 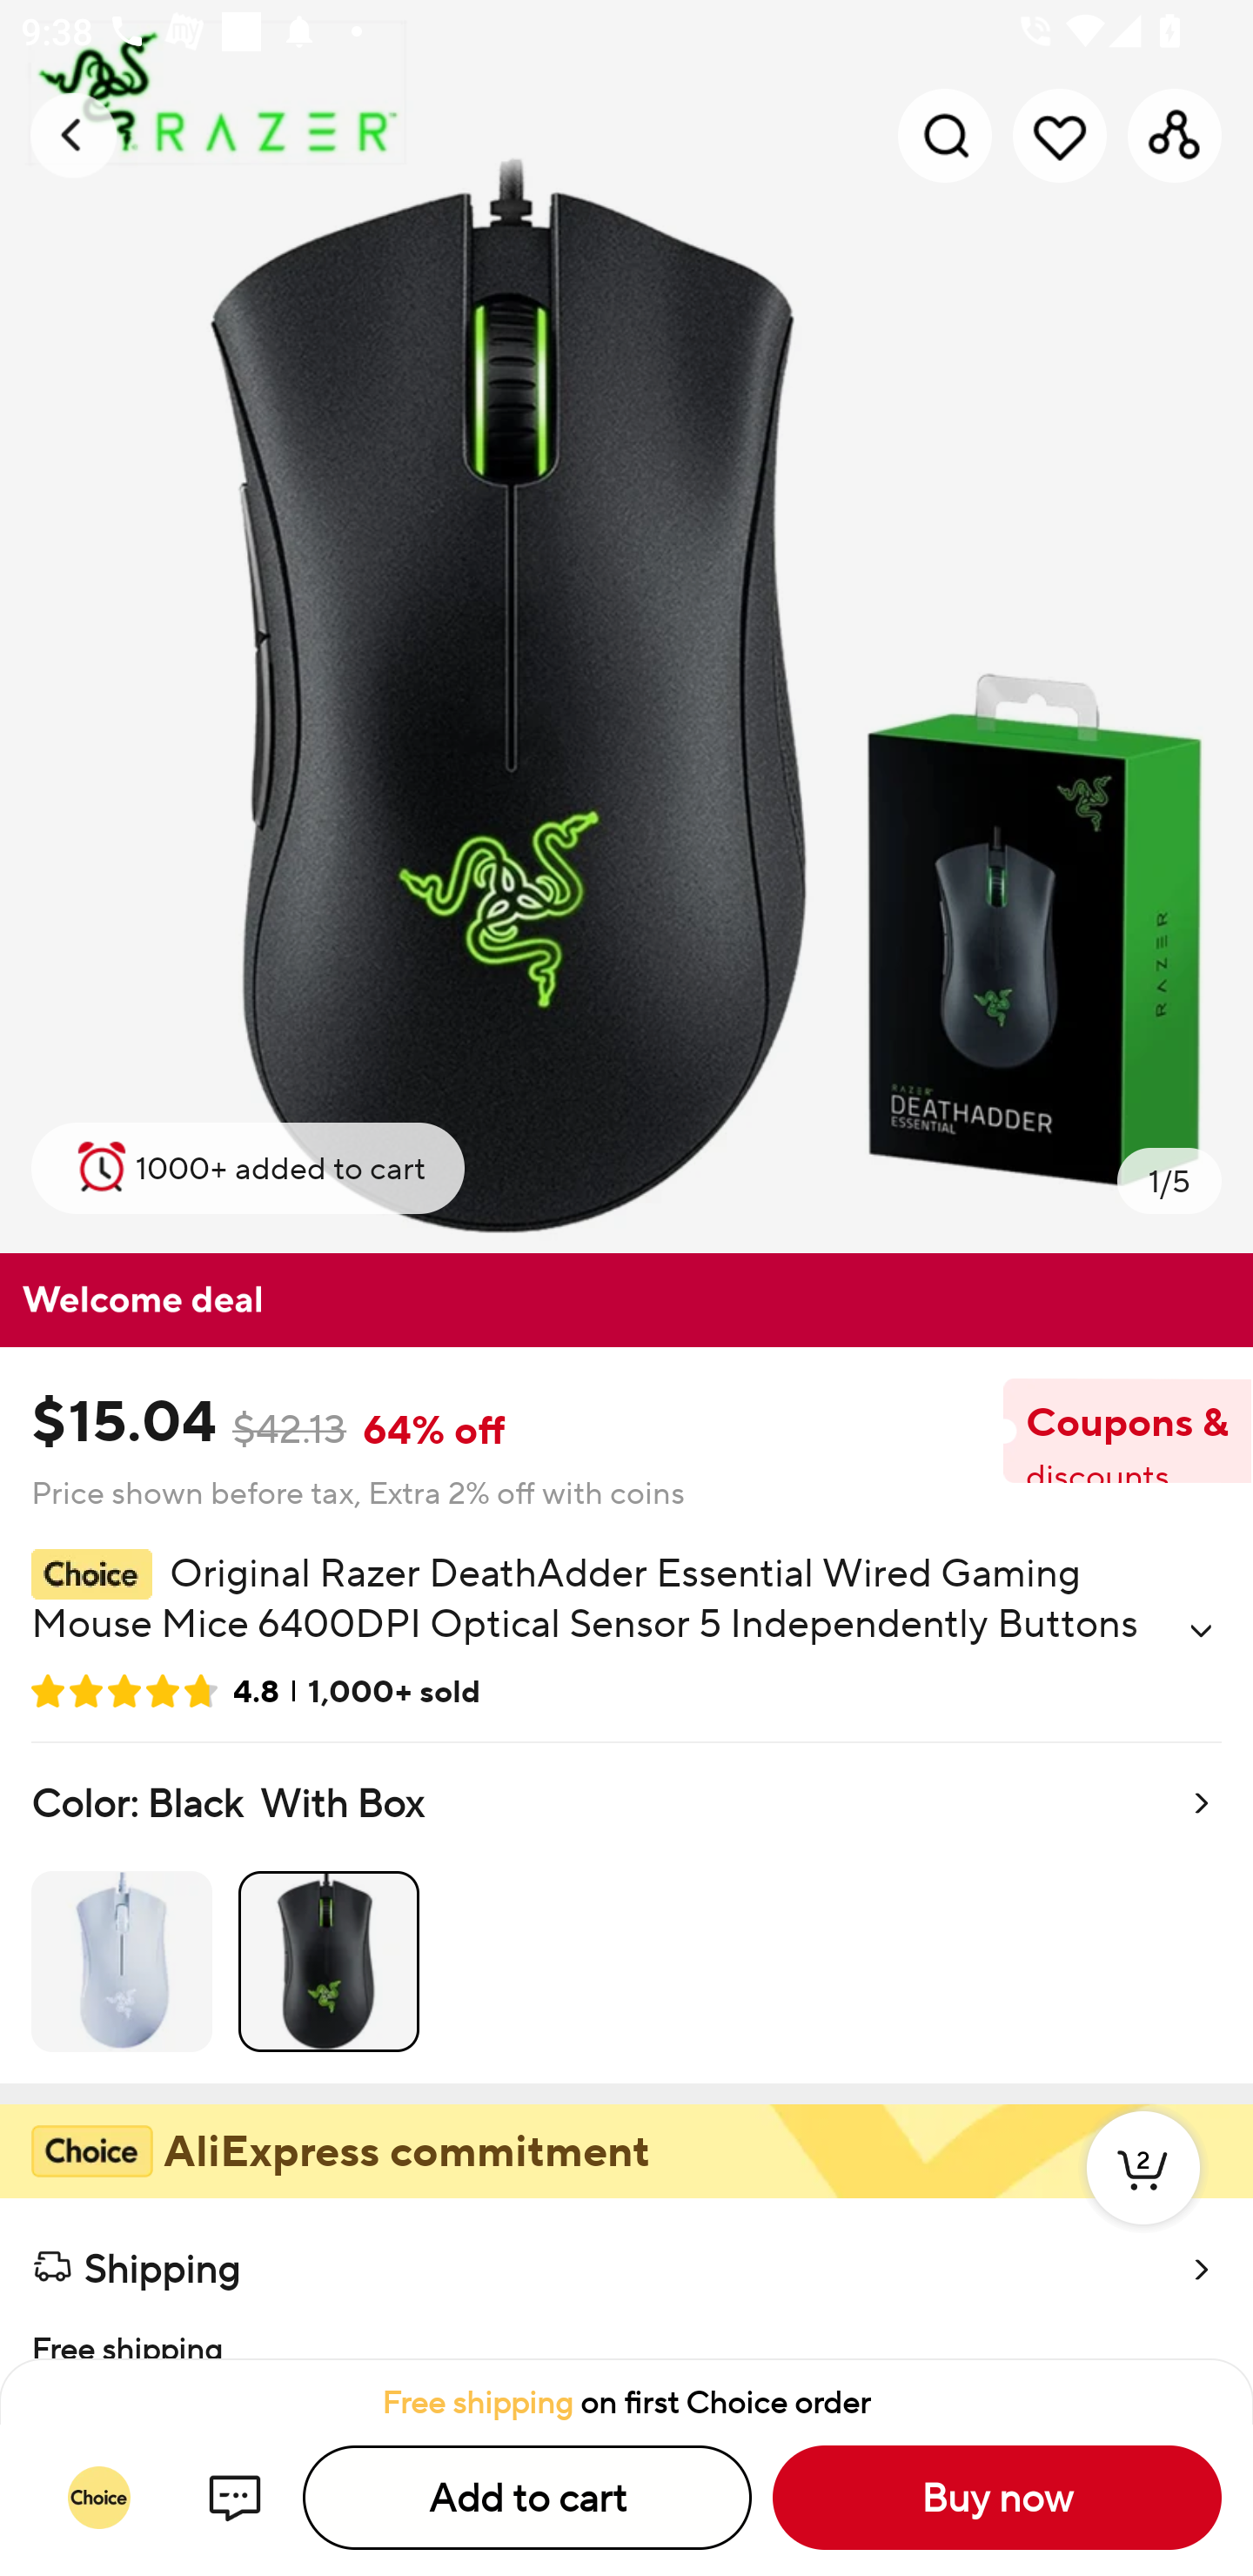 What do you see at coordinates (527, 2498) in the screenshot?
I see `Add to cart` at bounding box center [527, 2498].